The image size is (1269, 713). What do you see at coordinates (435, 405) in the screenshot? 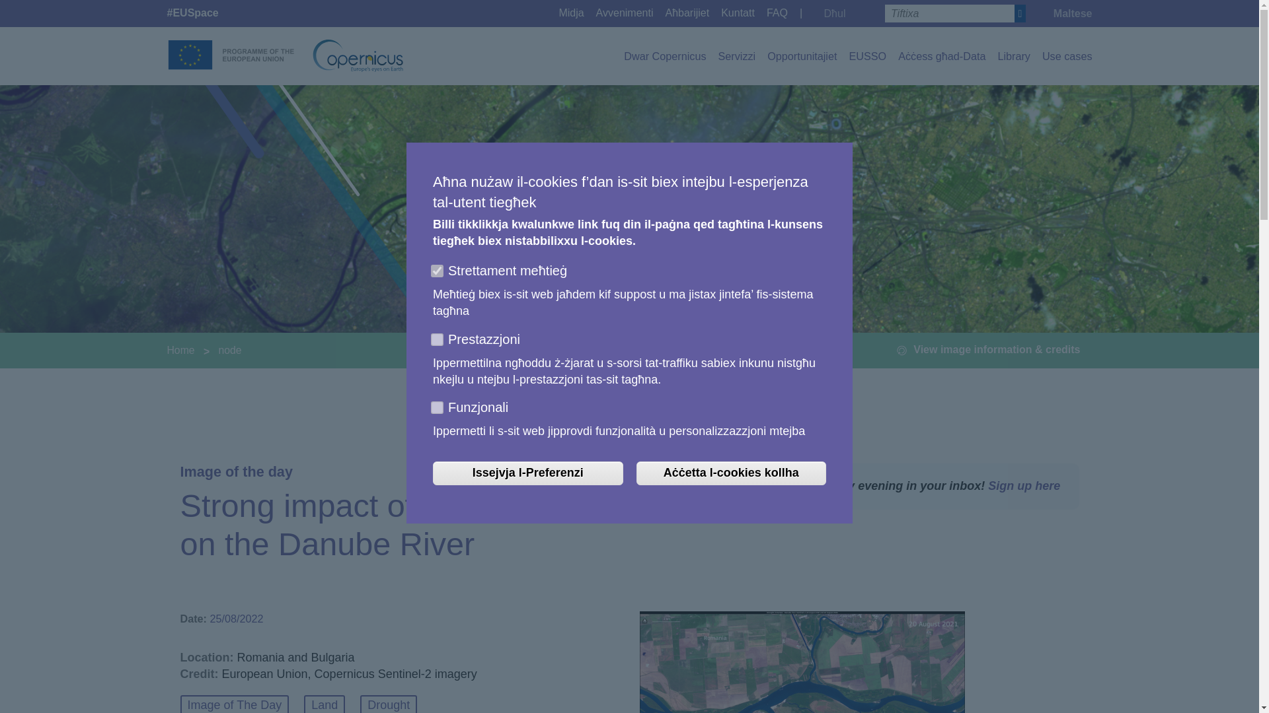
I see `functional` at bounding box center [435, 405].